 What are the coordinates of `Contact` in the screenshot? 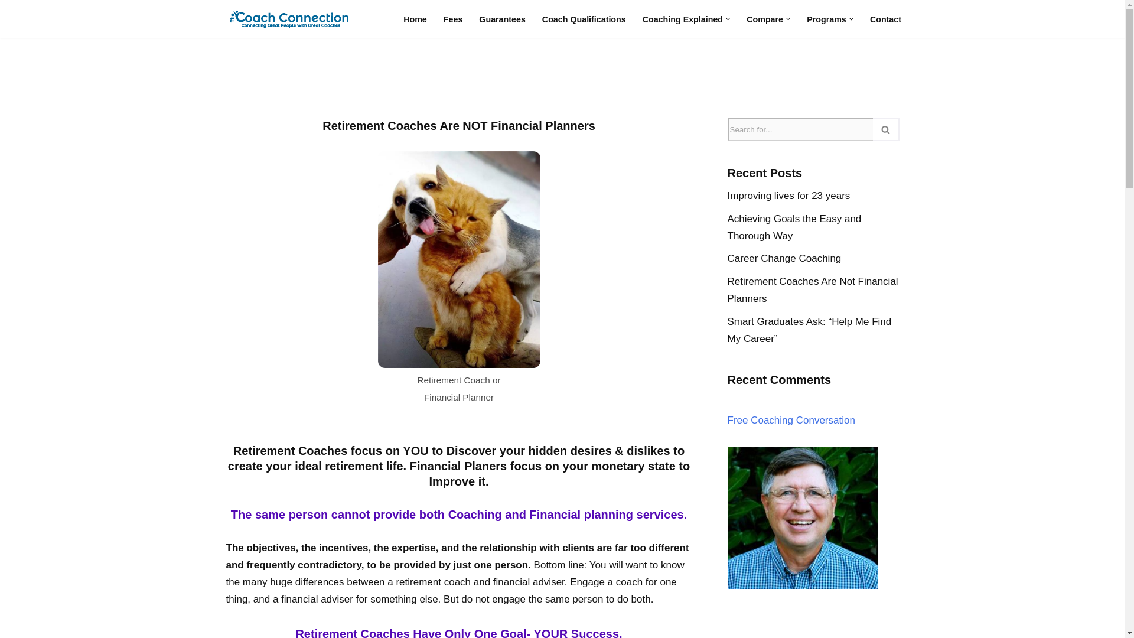 It's located at (885, 19).